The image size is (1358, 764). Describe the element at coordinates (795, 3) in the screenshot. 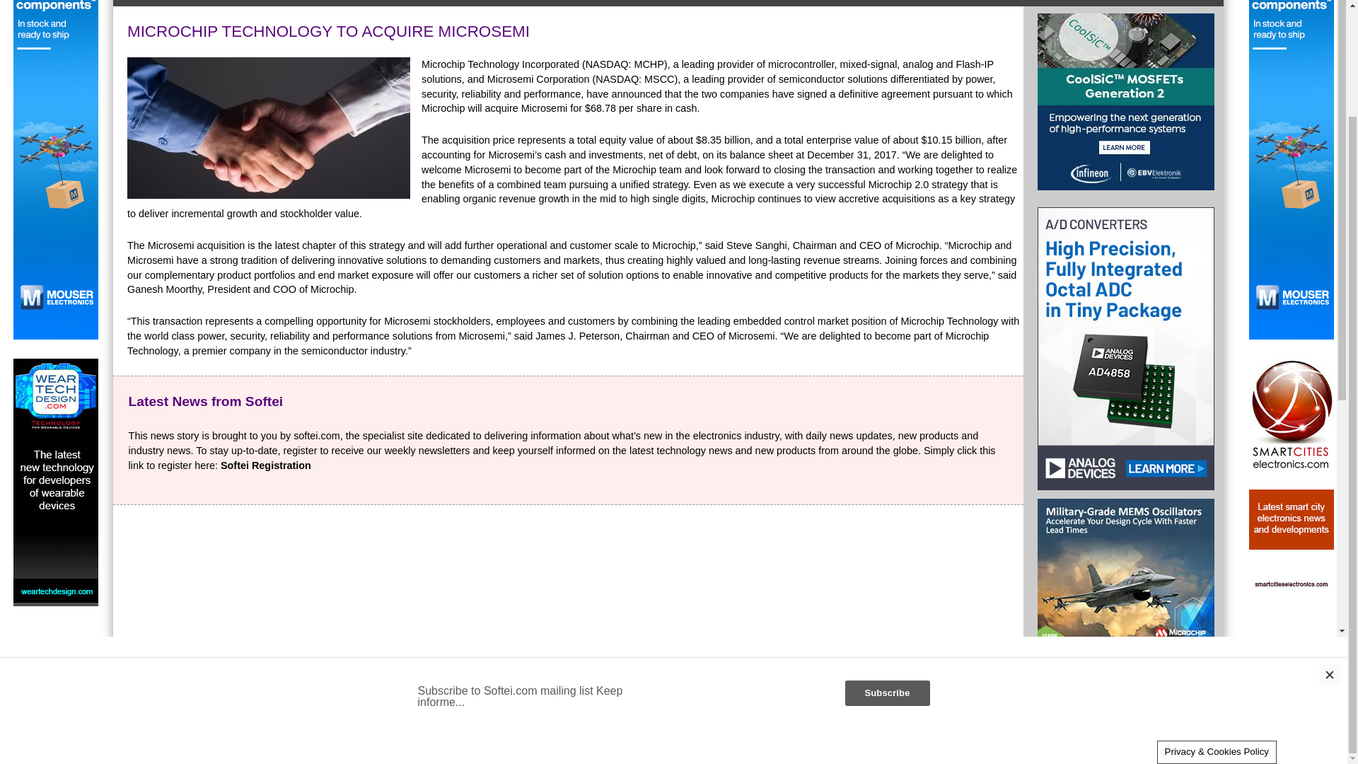

I see `Production Equipment` at that location.